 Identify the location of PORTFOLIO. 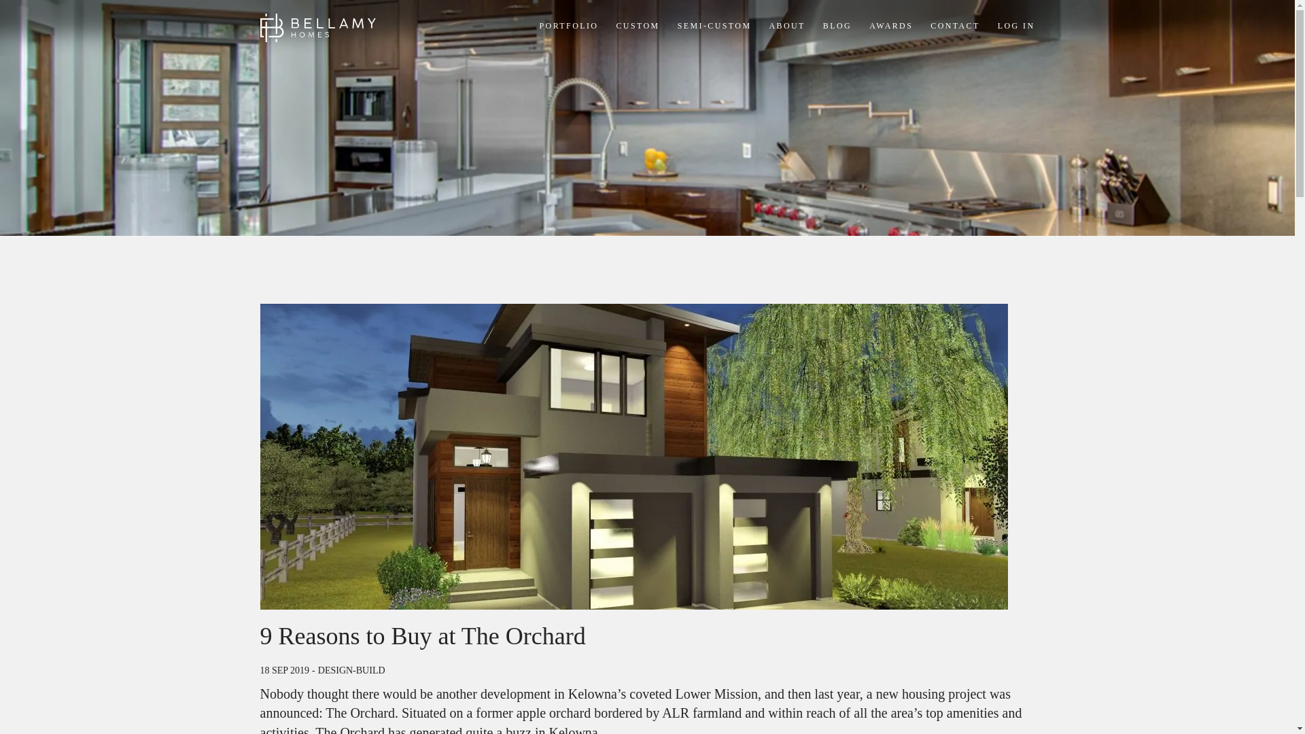
(570, 26).